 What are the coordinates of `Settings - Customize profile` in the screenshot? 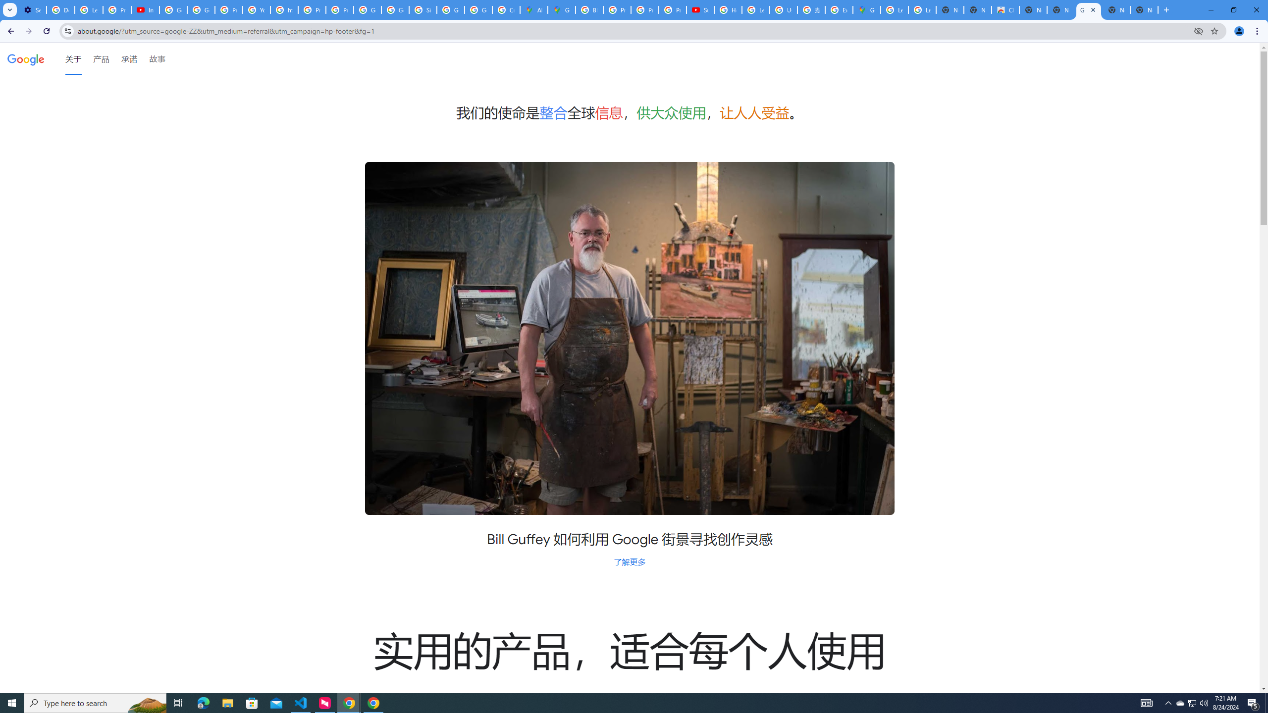 It's located at (32, 10).